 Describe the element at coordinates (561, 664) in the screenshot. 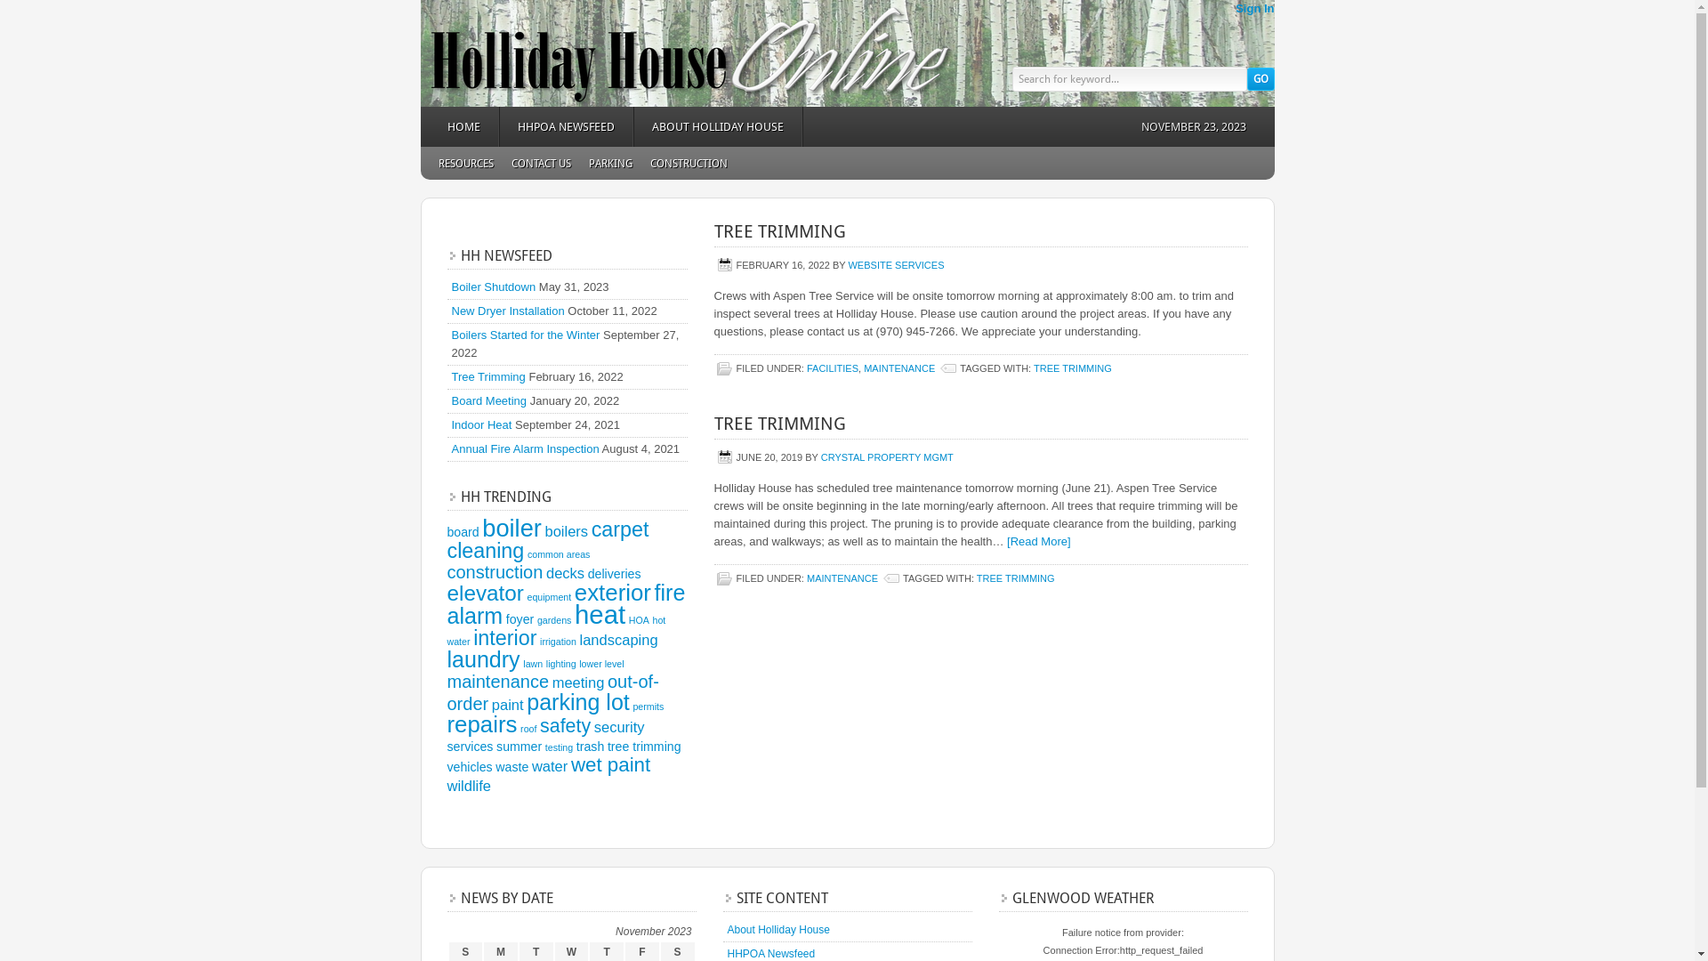

I see `lighting` at that location.